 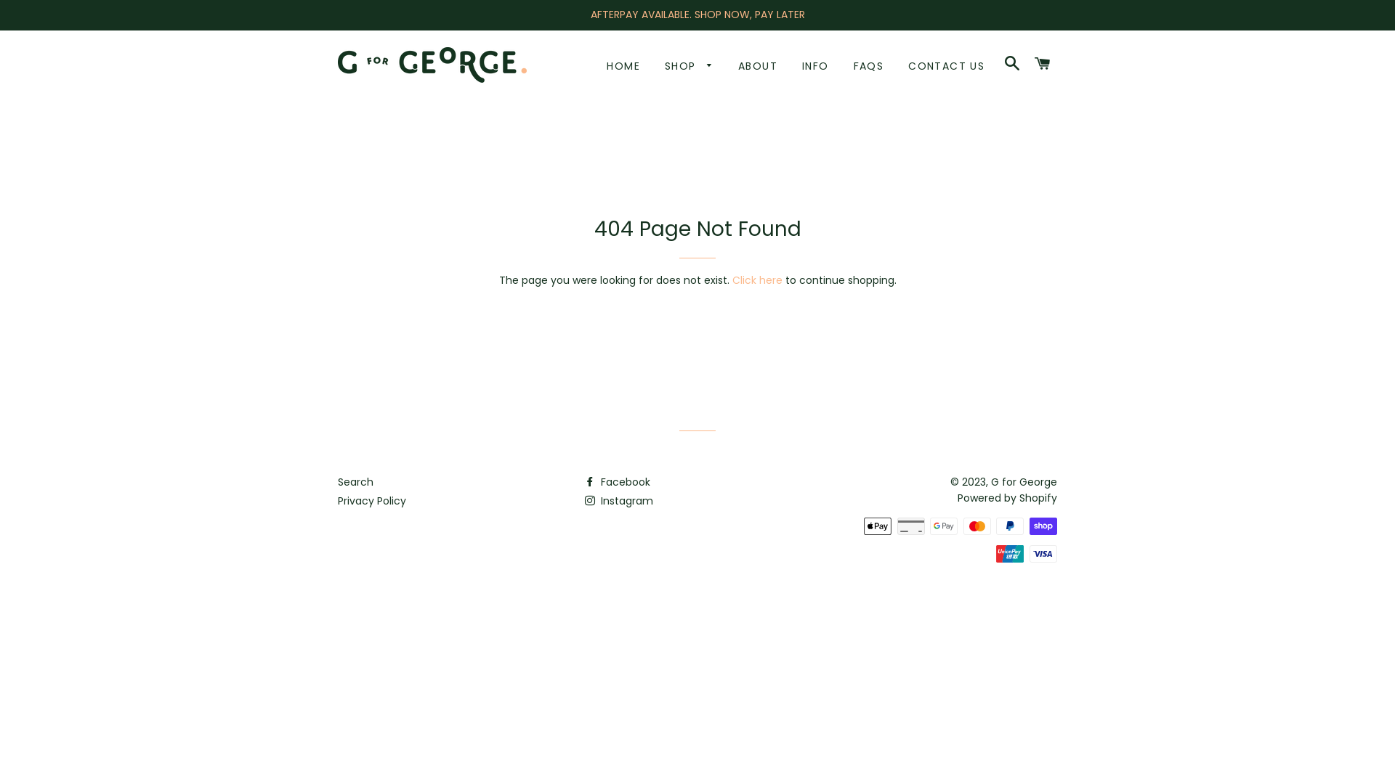 I want to click on Search, so click(x=356, y=482).